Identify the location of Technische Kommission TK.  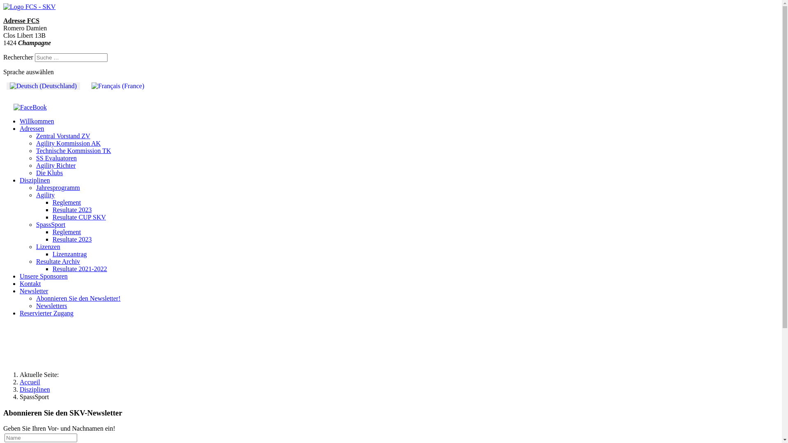
(74, 151).